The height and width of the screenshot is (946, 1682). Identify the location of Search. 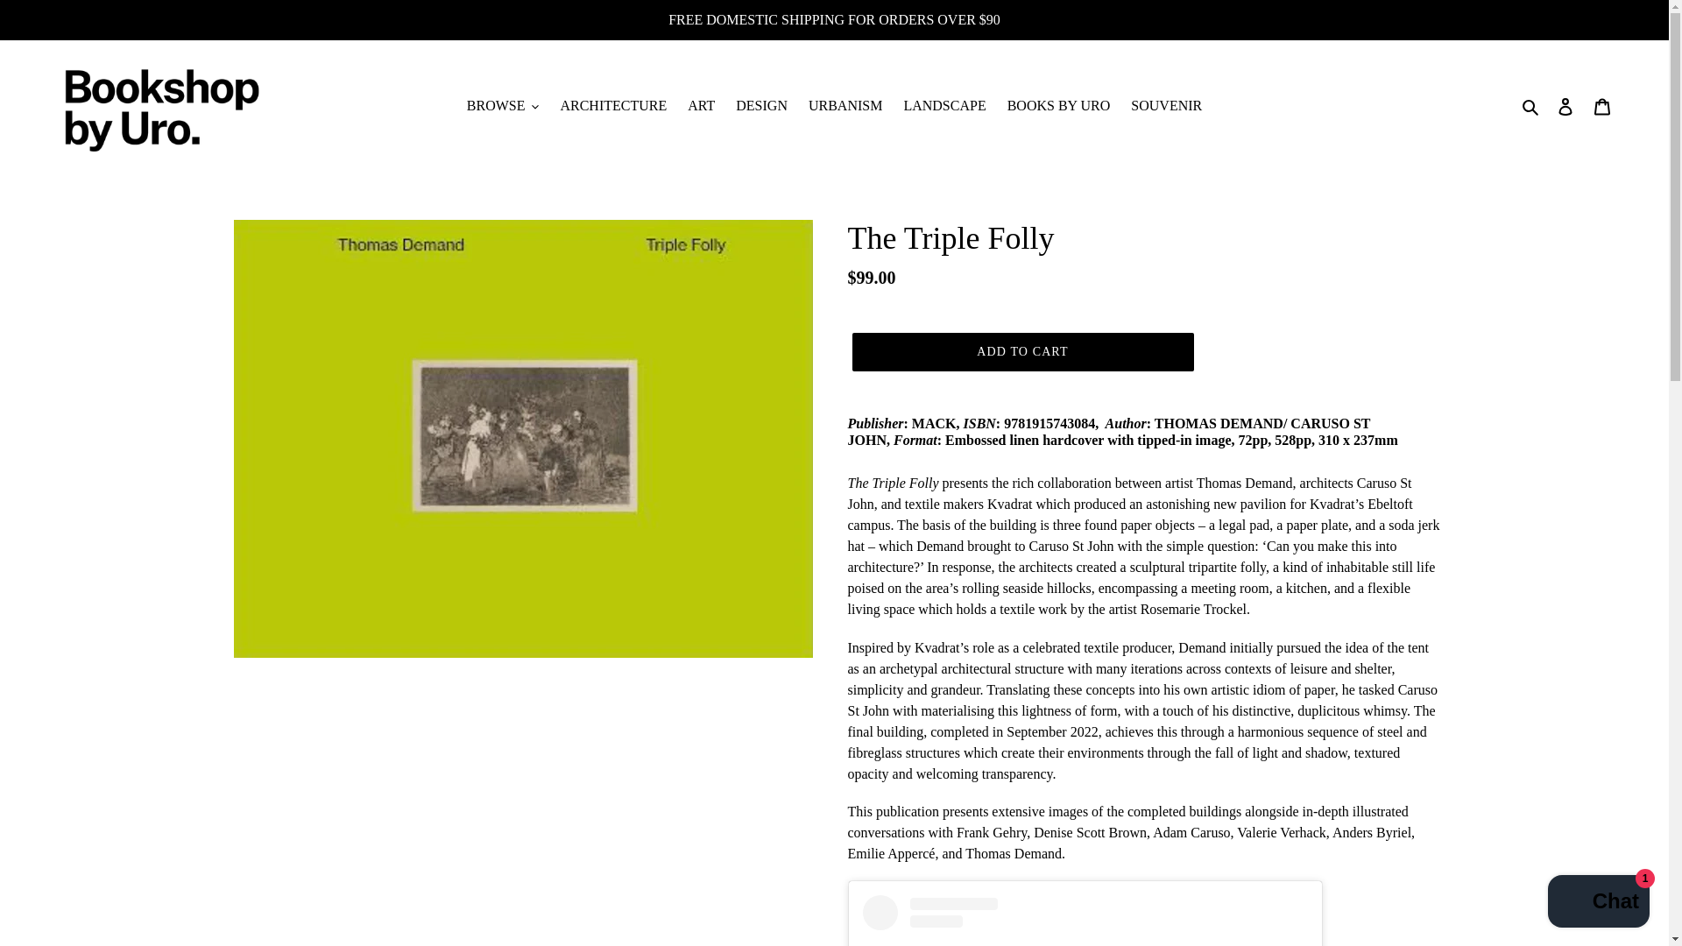
(1531, 105).